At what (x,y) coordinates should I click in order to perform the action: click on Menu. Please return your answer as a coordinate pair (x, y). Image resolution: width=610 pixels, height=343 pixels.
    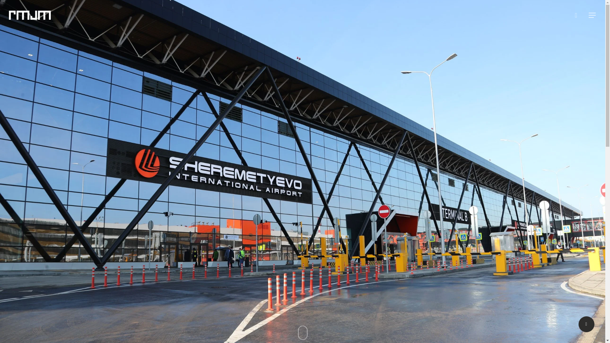
    Looking at the image, I should click on (592, 15).